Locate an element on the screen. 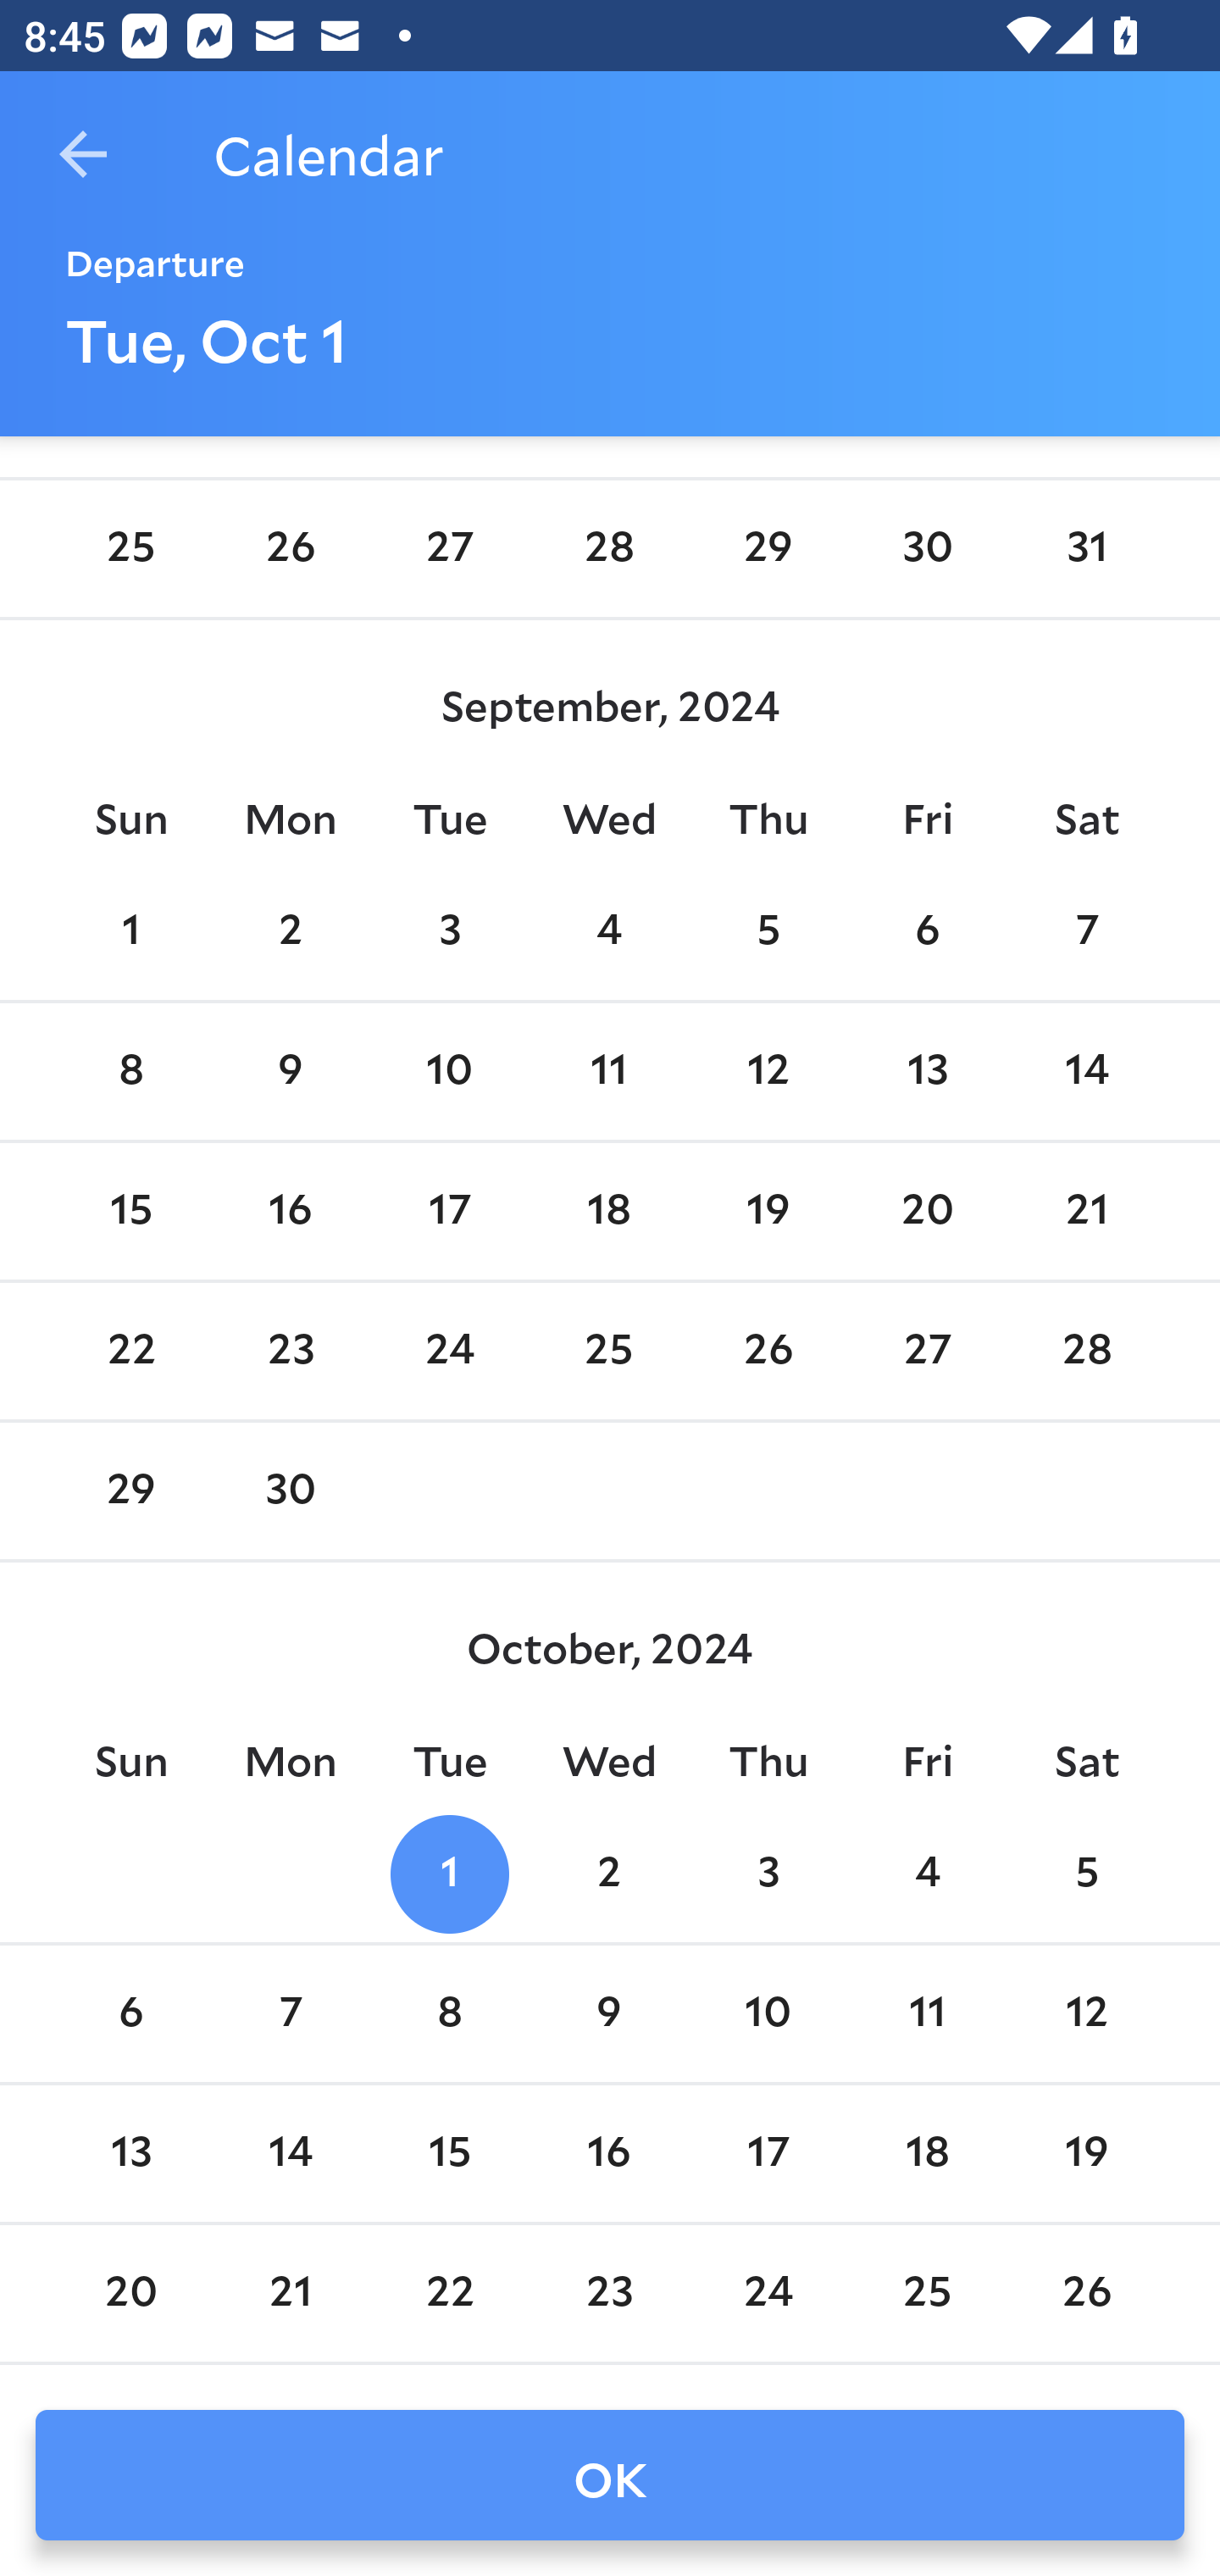 This screenshot has height=2576, width=1220. 5 is located at coordinates (1086, 1875).